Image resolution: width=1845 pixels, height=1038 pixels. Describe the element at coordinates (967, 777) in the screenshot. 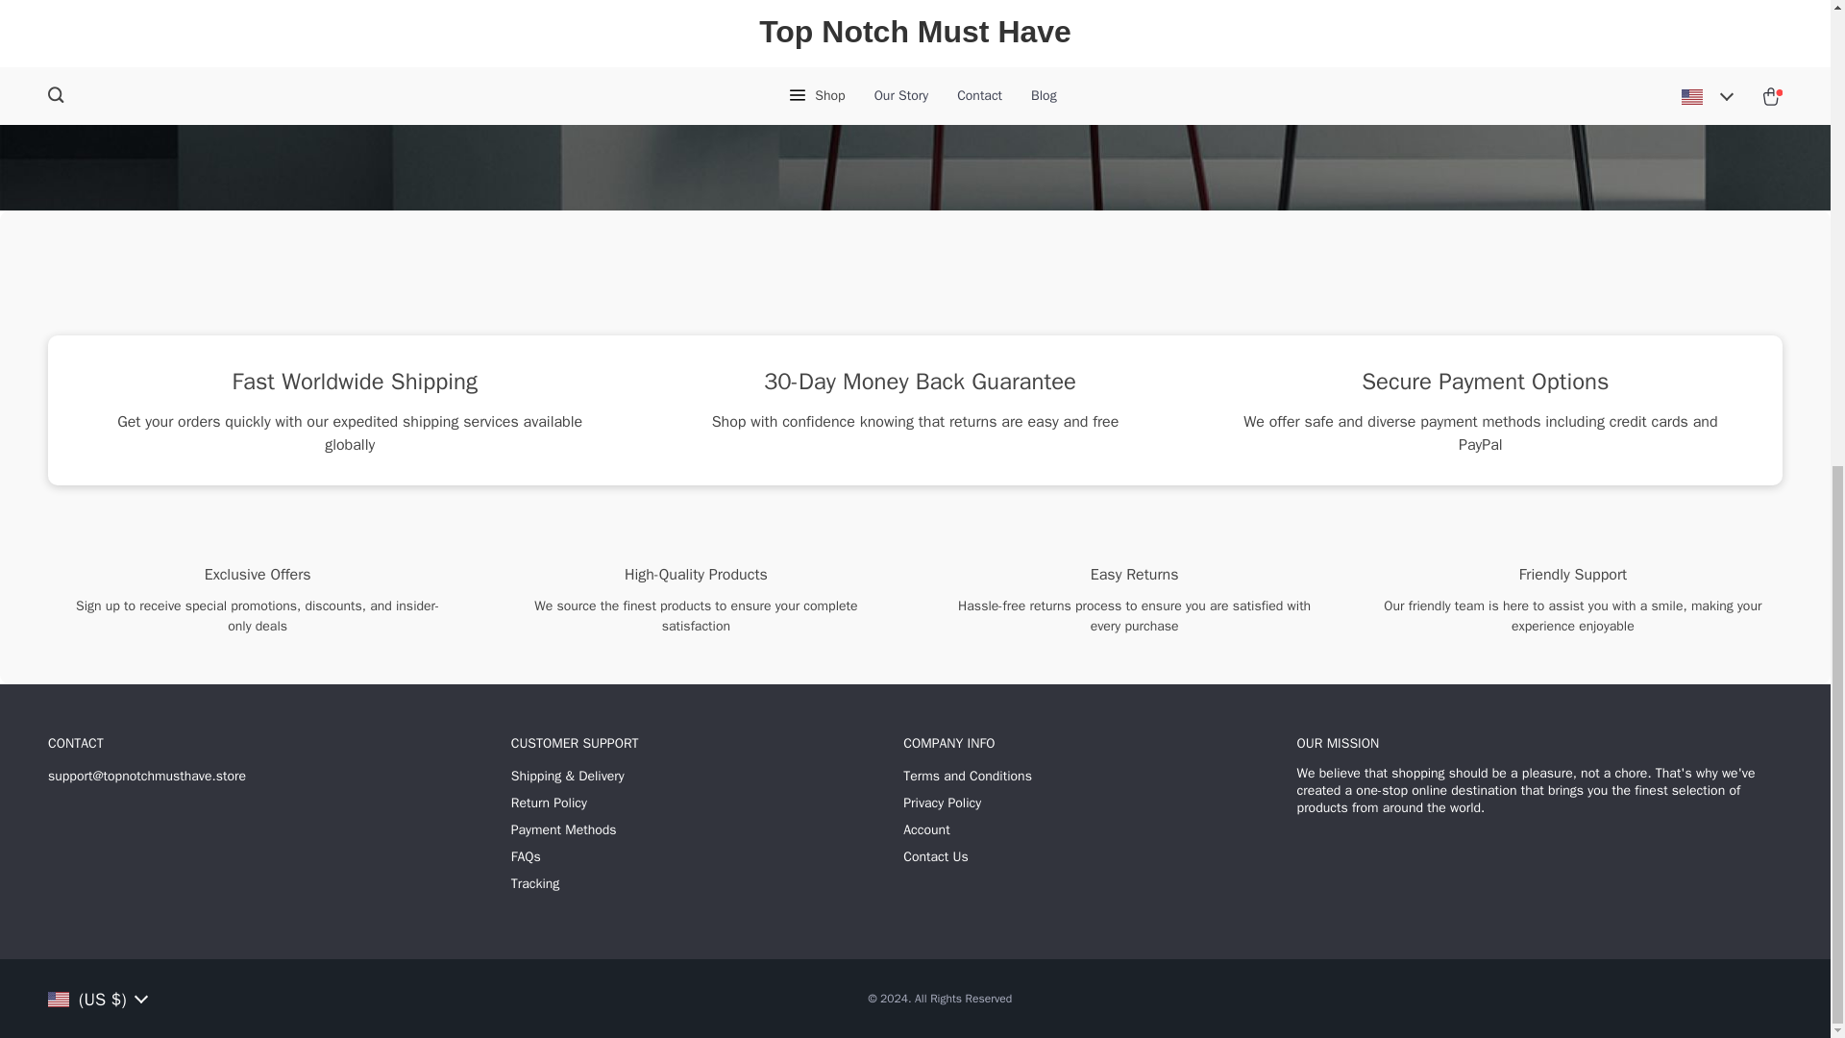

I see `Terms and Conditions` at that location.